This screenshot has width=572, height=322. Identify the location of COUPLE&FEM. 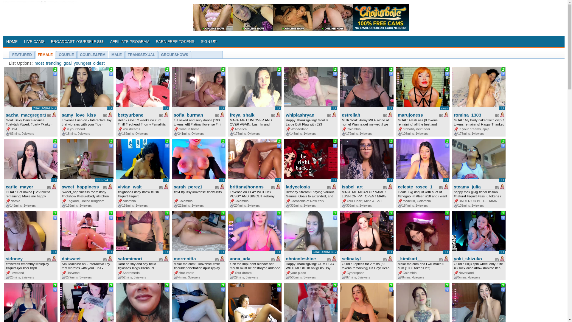
(93, 54).